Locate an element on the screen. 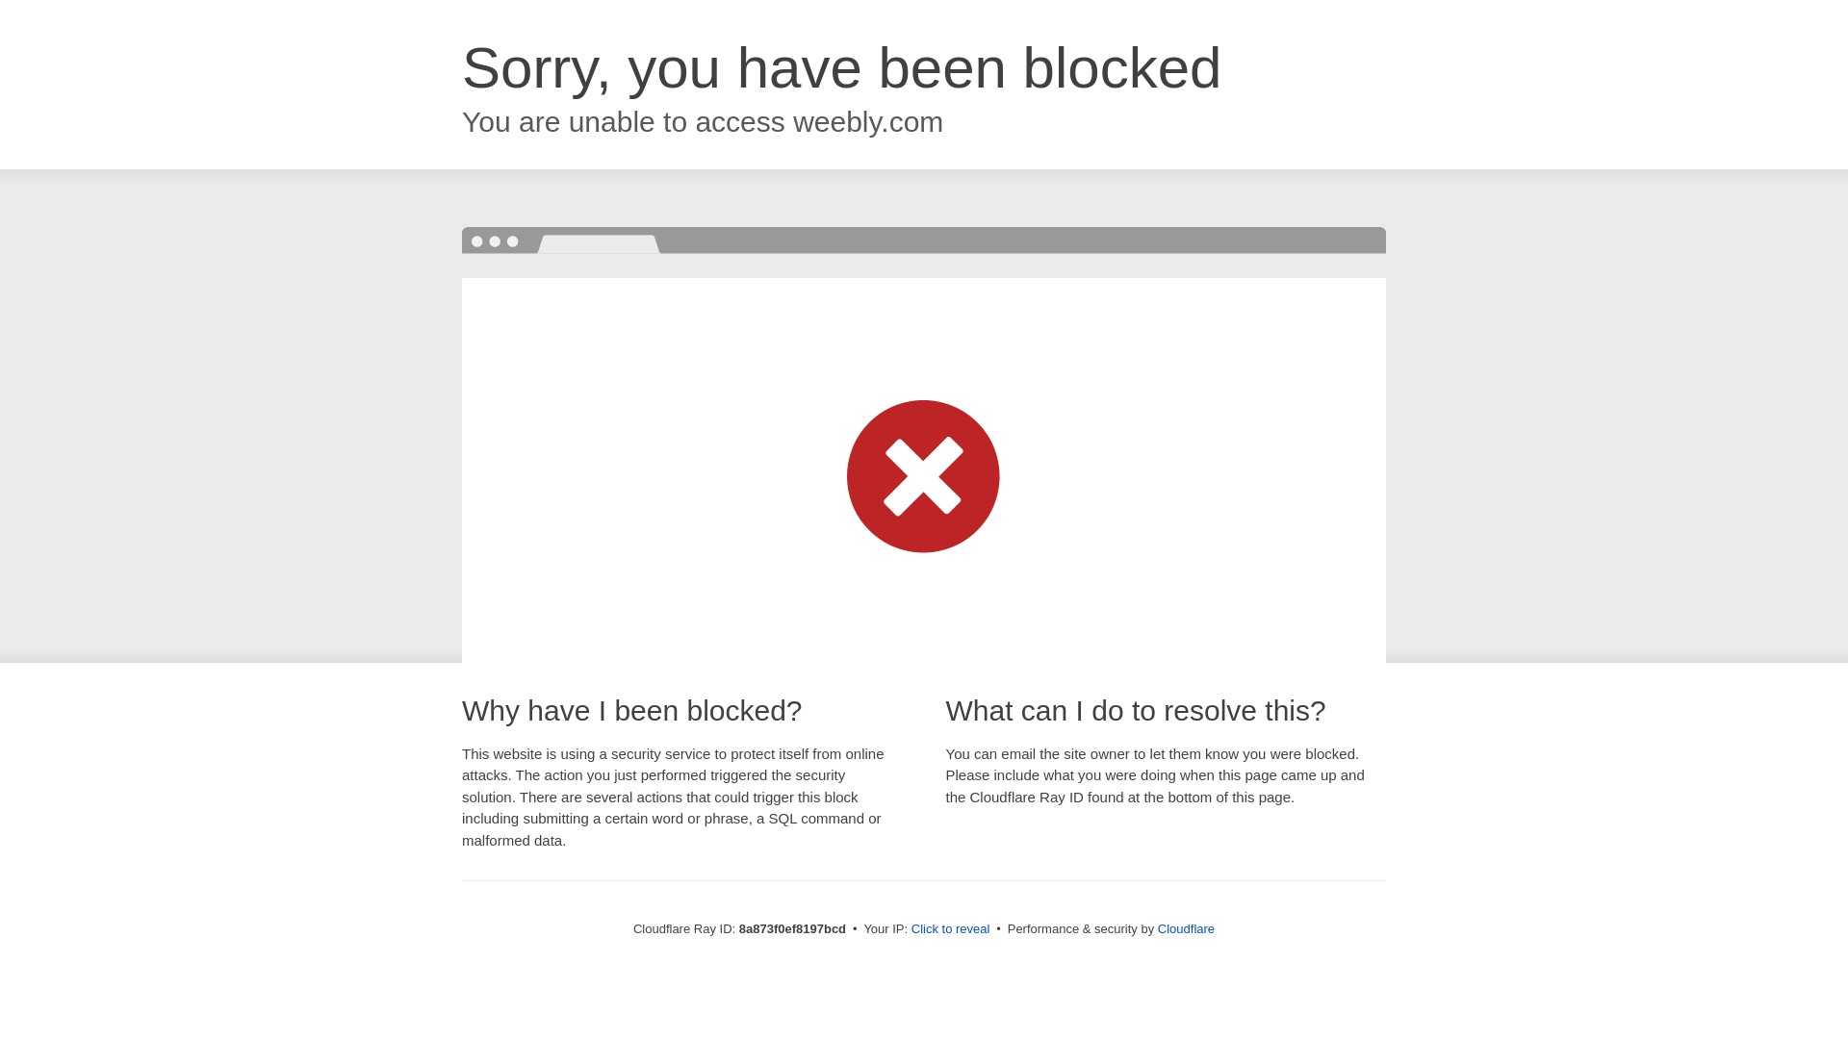 Image resolution: width=1848 pixels, height=1039 pixels. Click to reveal is located at coordinates (951, 929).